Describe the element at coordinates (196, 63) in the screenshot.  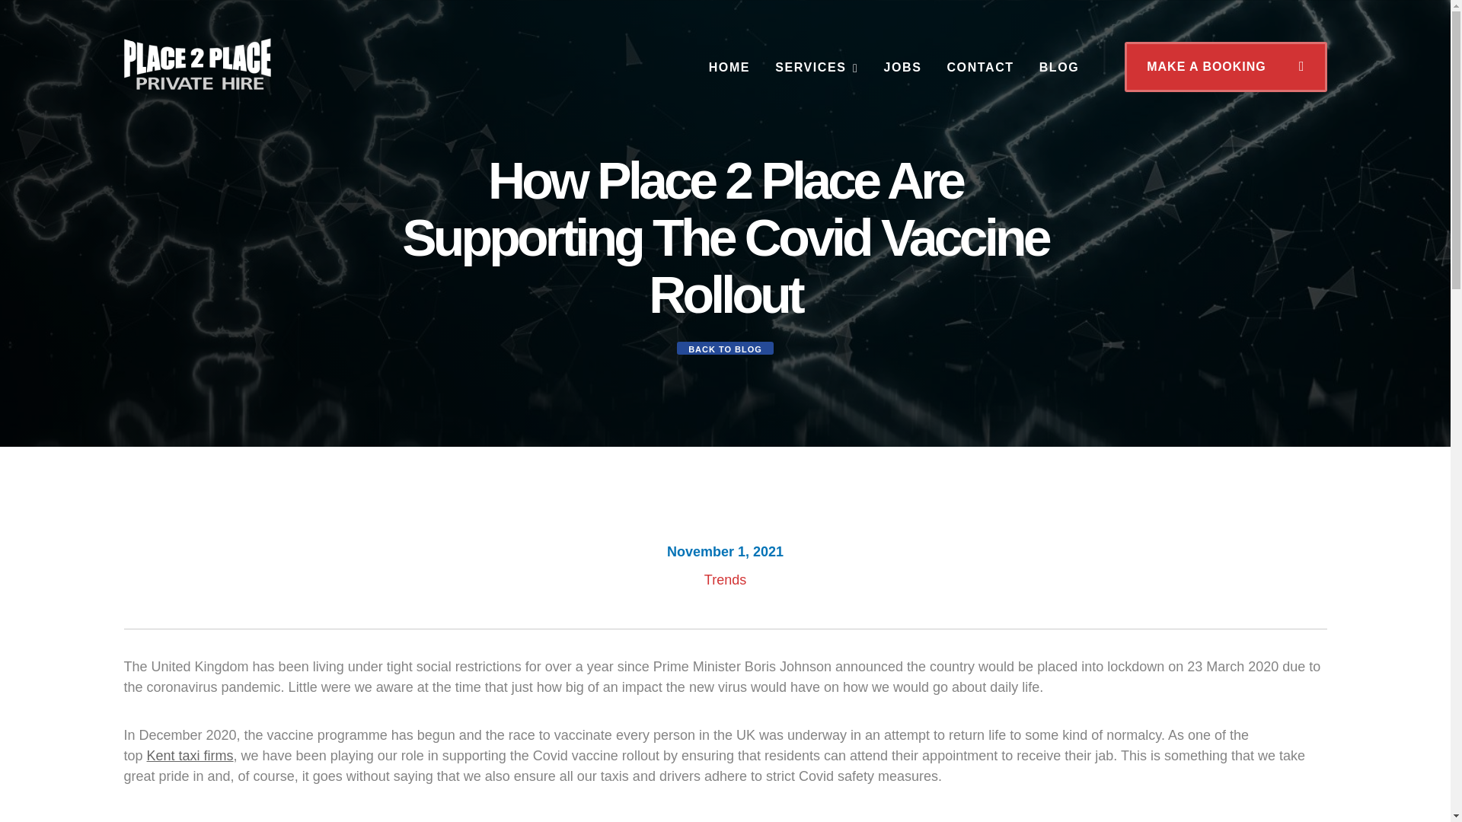
I see `How Place 2 Place are Supporting the Covid Vaccine Rollout` at that location.